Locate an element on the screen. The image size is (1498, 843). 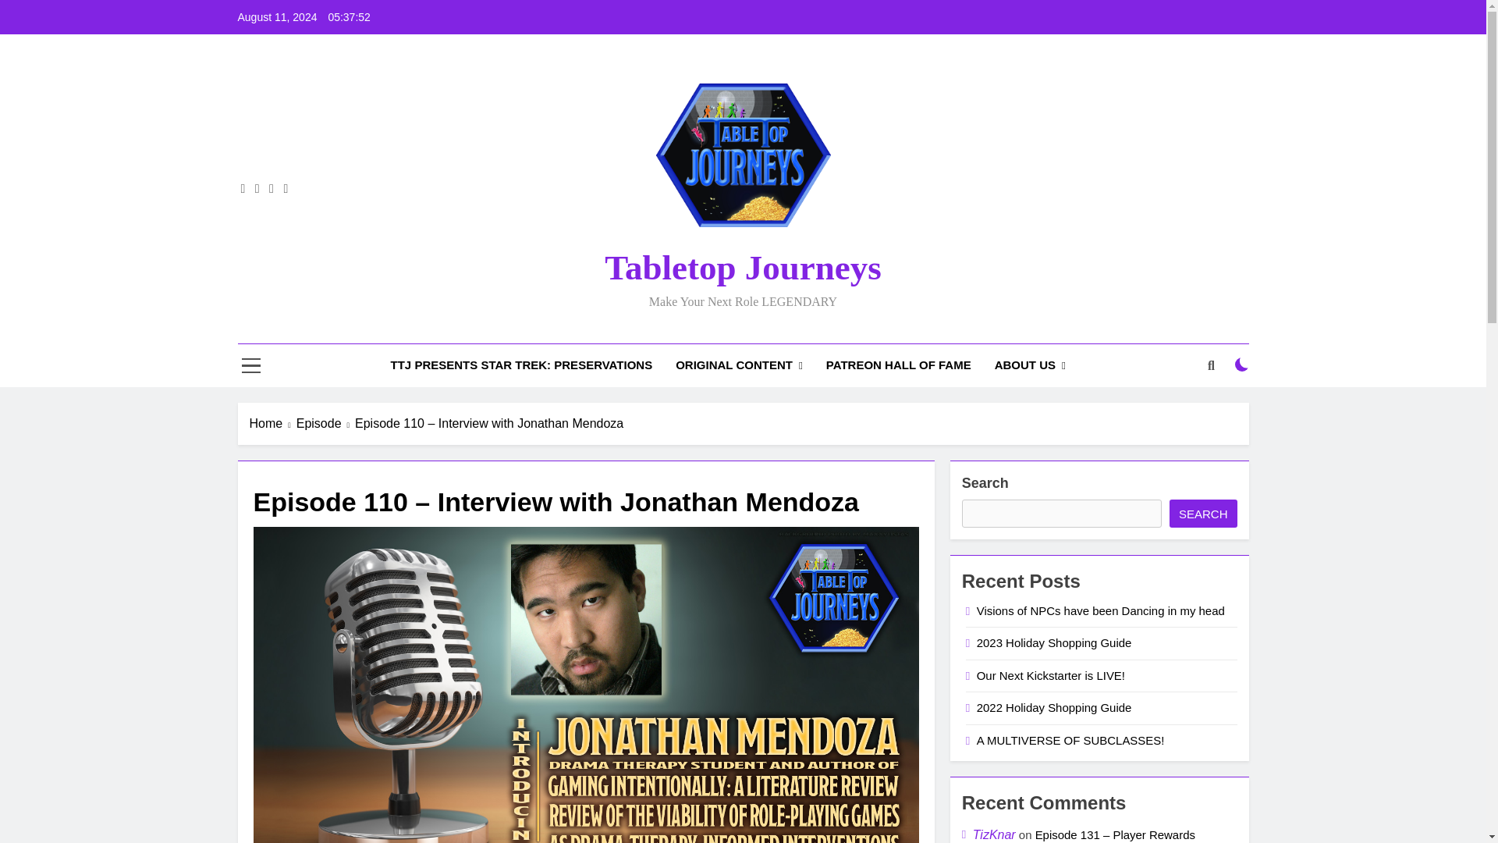
ABOUT US is located at coordinates (1030, 365).